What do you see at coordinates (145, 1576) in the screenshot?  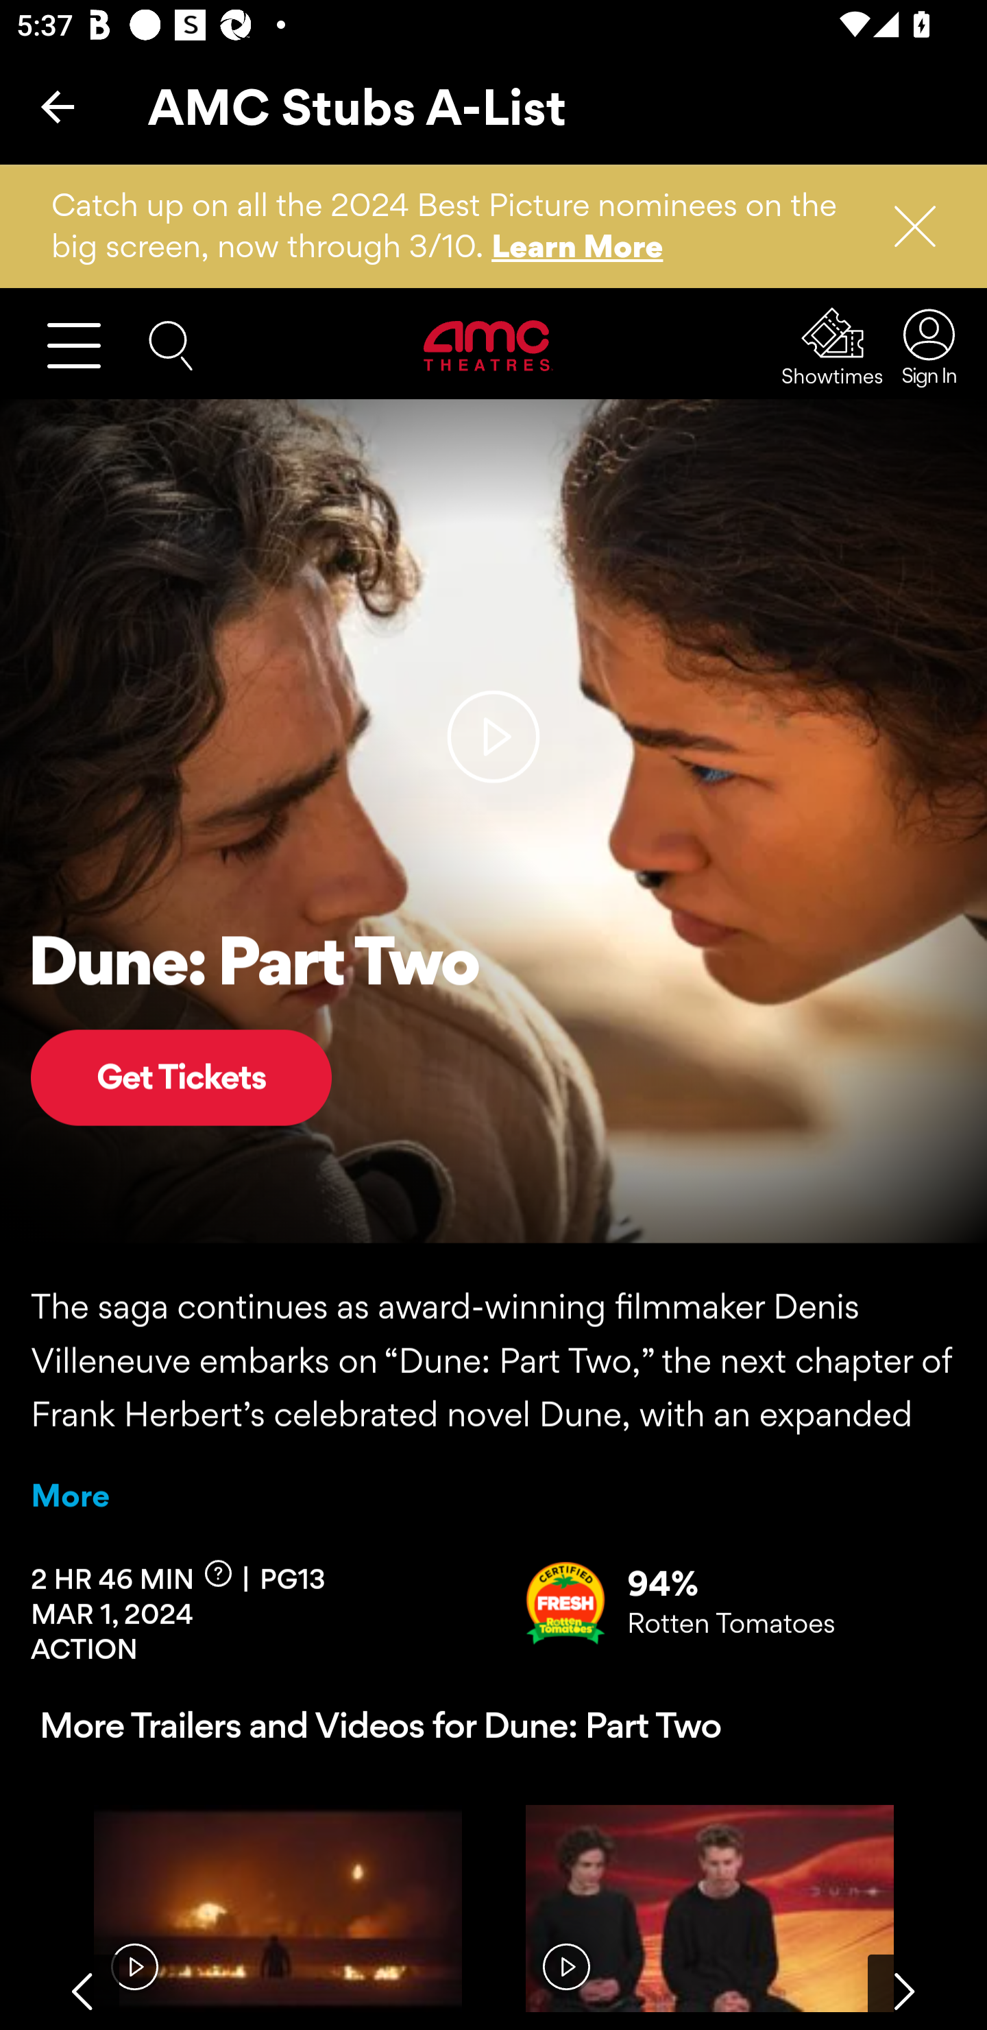 I see `2 HR 46 MIN |` at bounding box center [145, 1576].